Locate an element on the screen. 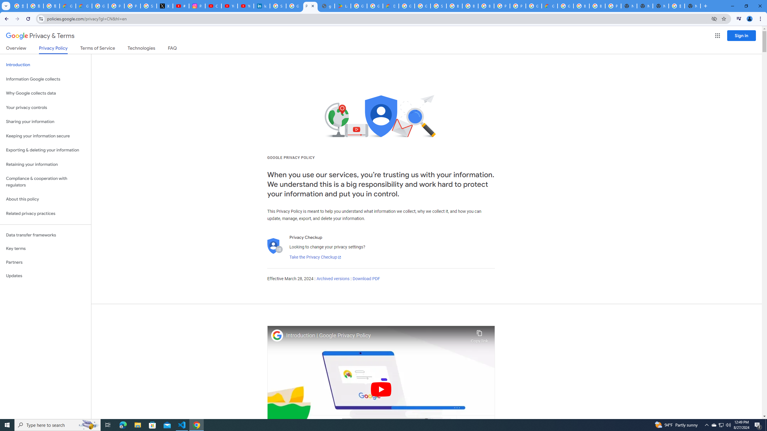 Image resolution: width=767 pixels, height=431 pixels. Browse Chrome as a guest - Computer - Google Chrome Help is located at coordinates (454, 6).